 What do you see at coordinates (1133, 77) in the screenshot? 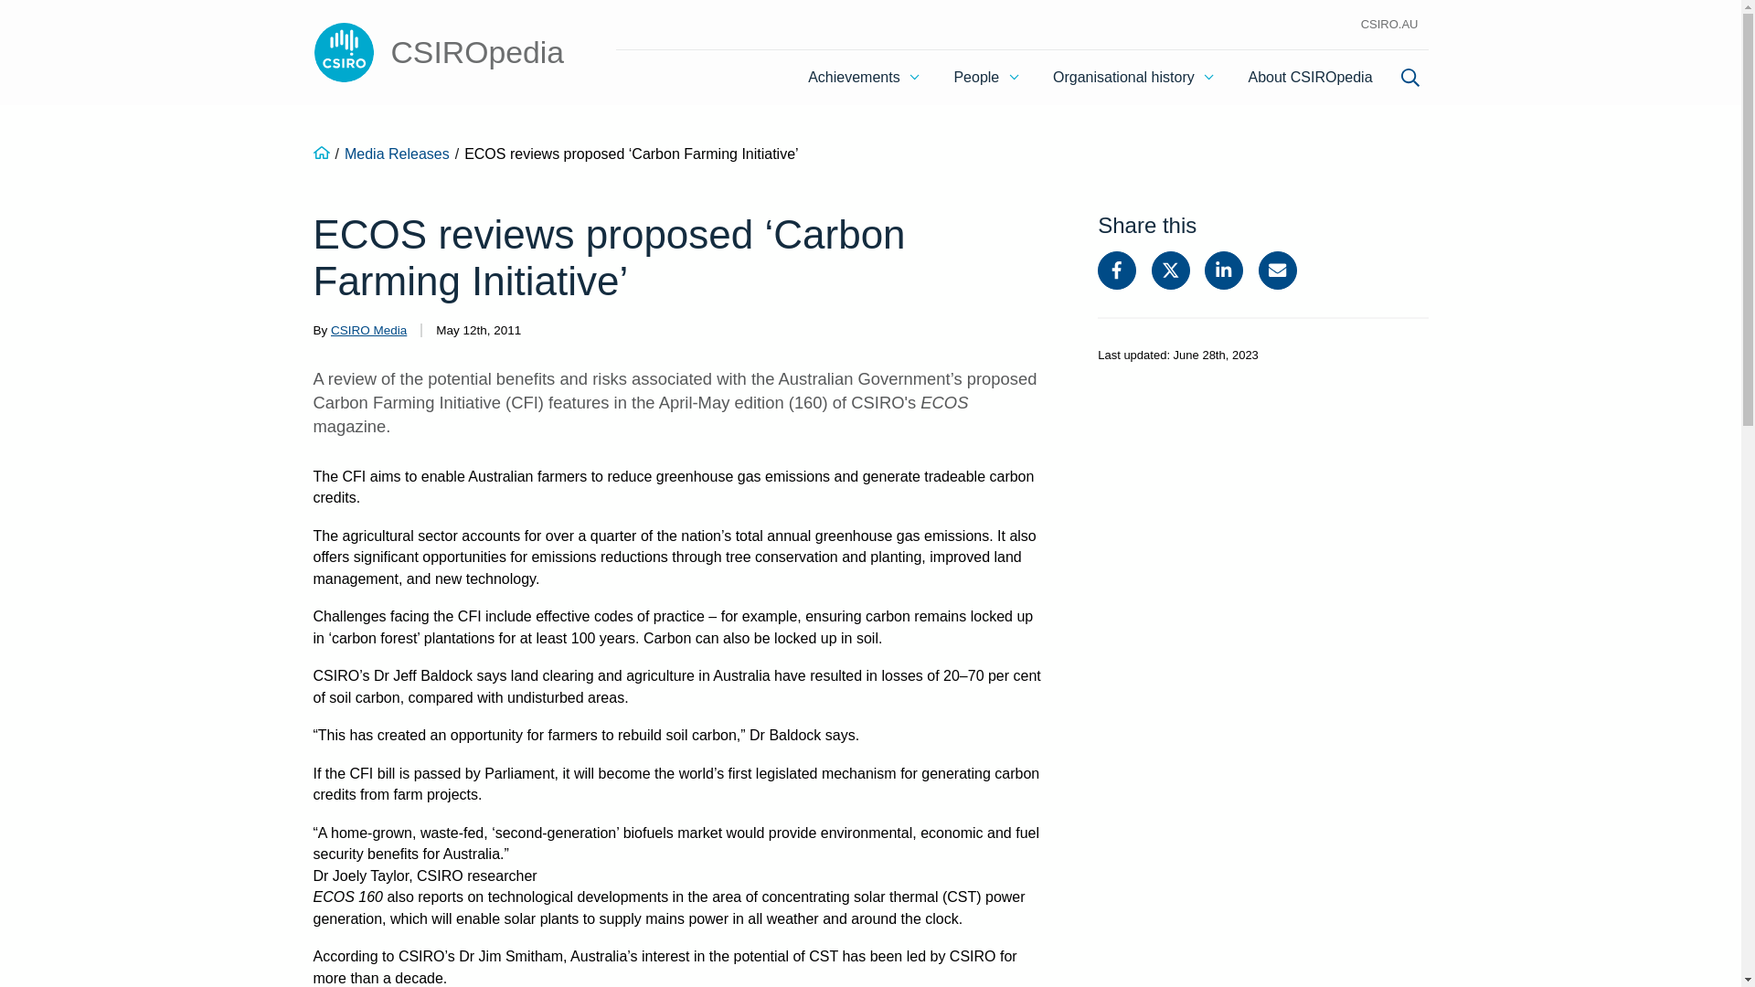
I see `Organisational history` at bounding box center [1133, 77].